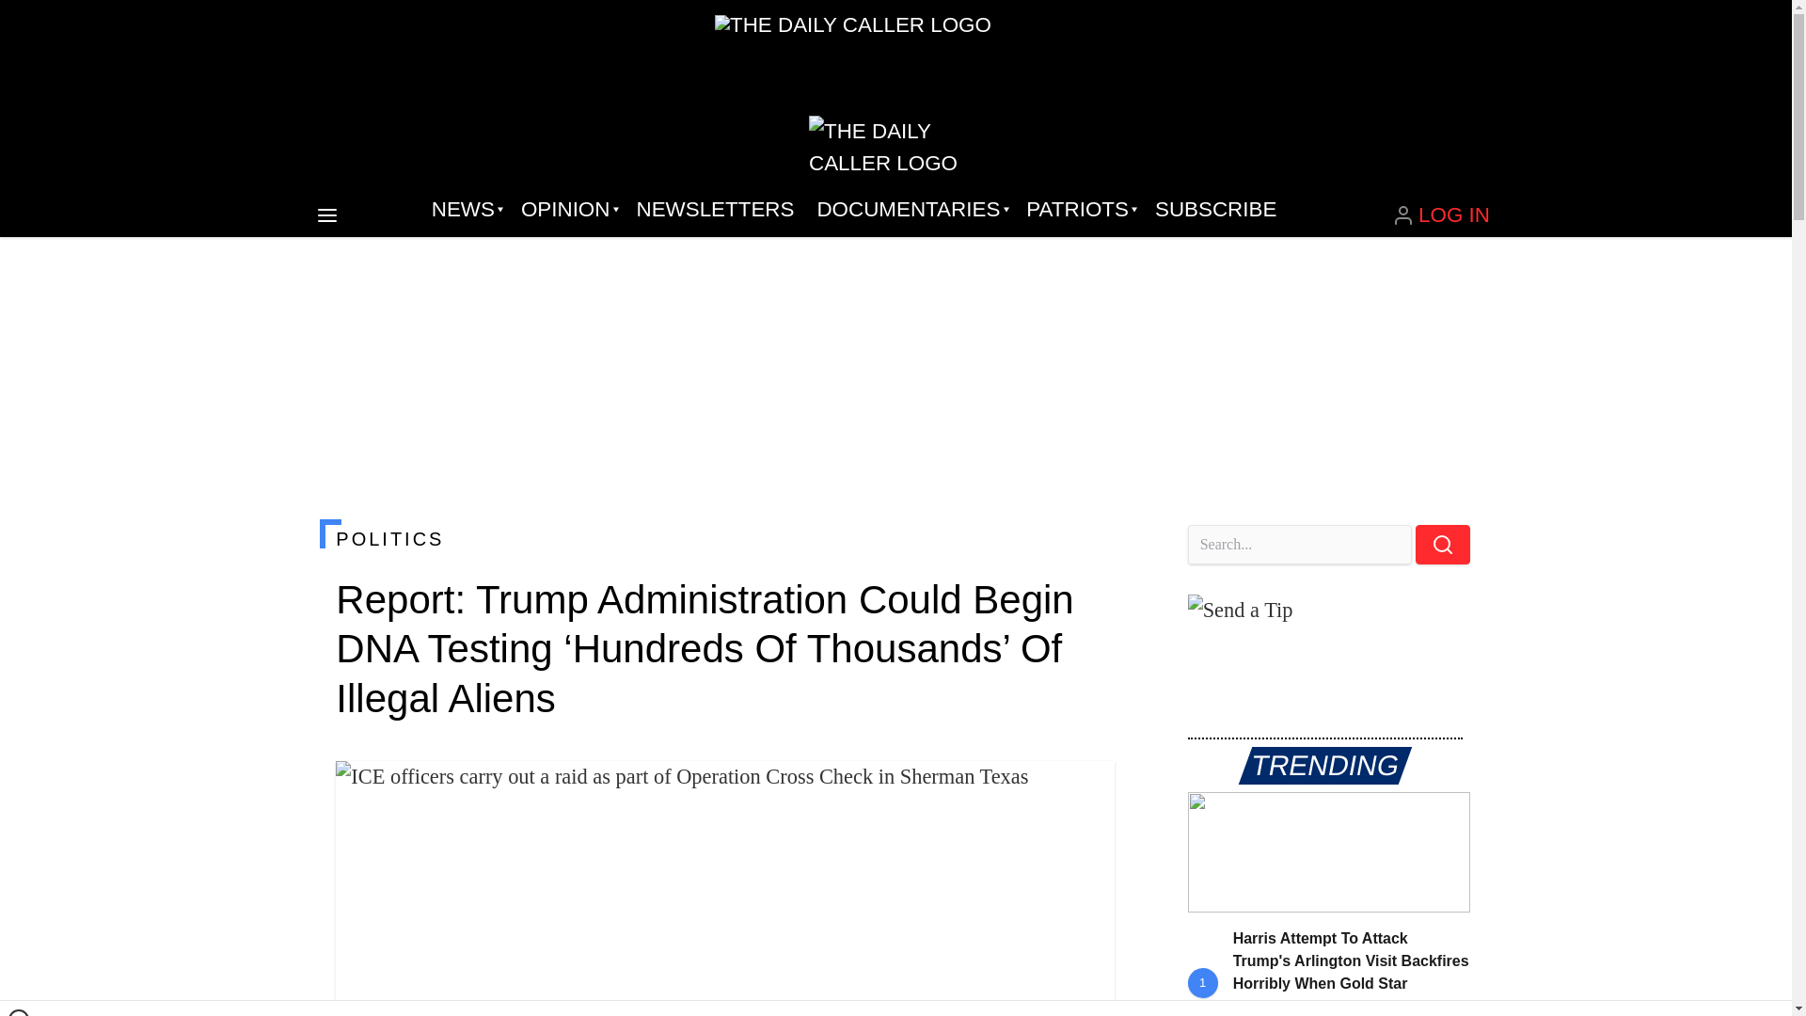 Image resolution: width=1806 pixels, height=1016 pixels. Describe the element at coordinates (911, 209) in the screenshot. I see `DOCUMENTARIES` at that location.